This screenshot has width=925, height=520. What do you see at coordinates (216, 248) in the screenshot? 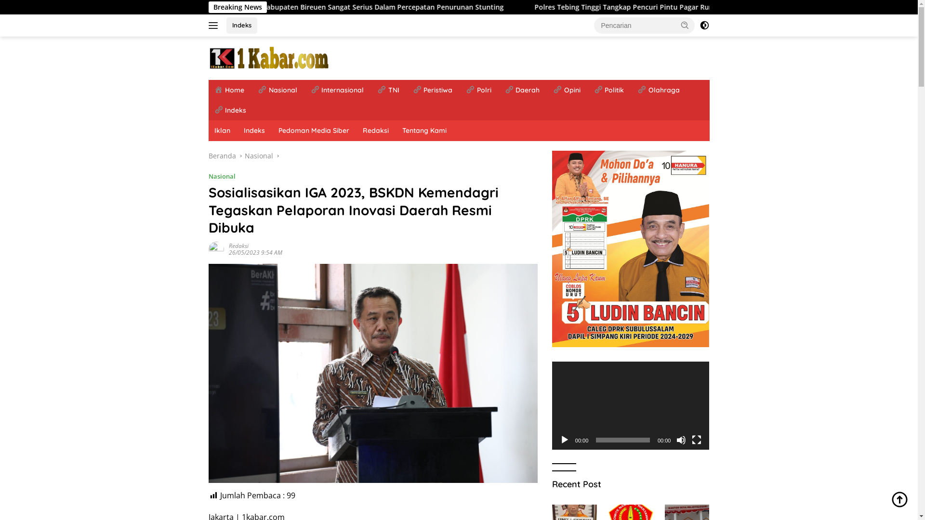
I see `Permalink ke: Redaksi` at bounding box center [216, 248].